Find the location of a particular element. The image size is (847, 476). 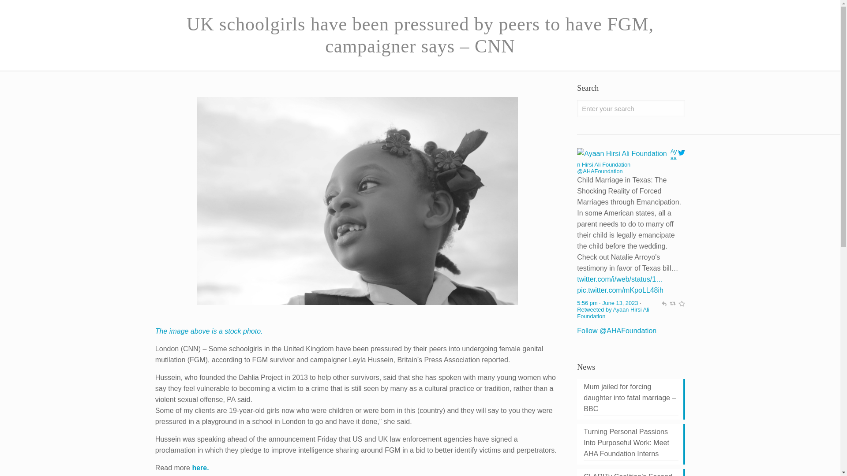

Ayaan Hirsi Ali Foundation is located at coordinates (626, 158).